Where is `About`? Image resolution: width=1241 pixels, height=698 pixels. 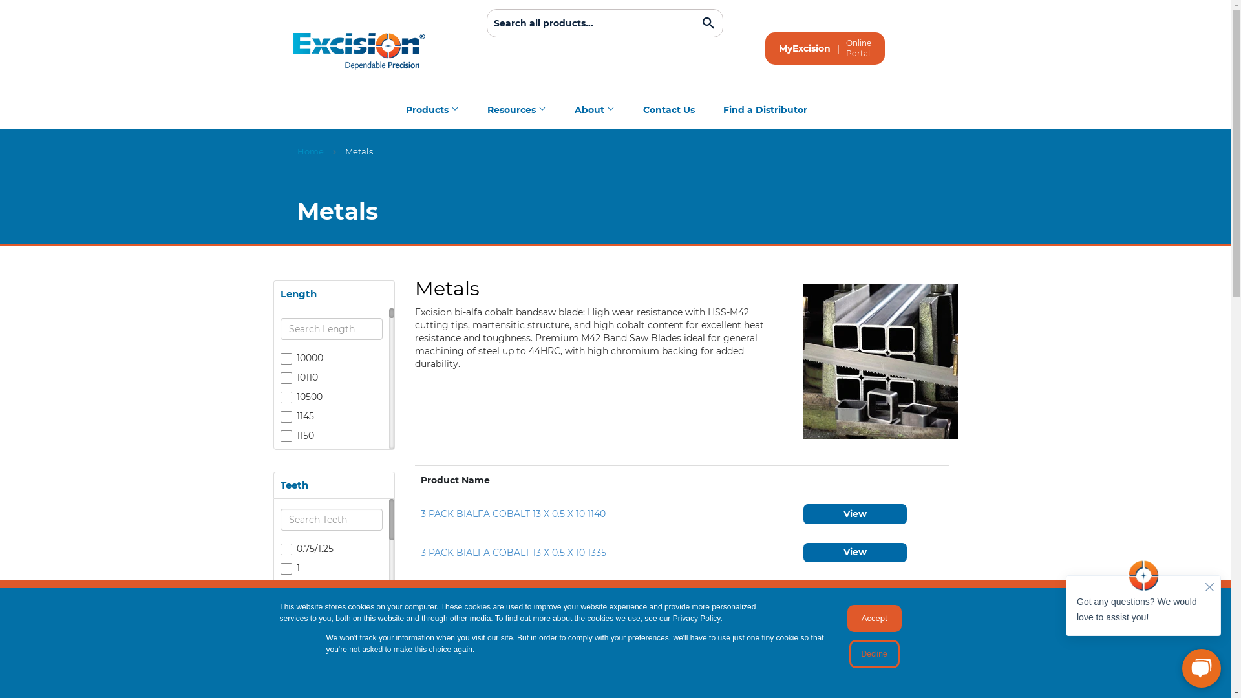 About is located at coordinates (595, 110).